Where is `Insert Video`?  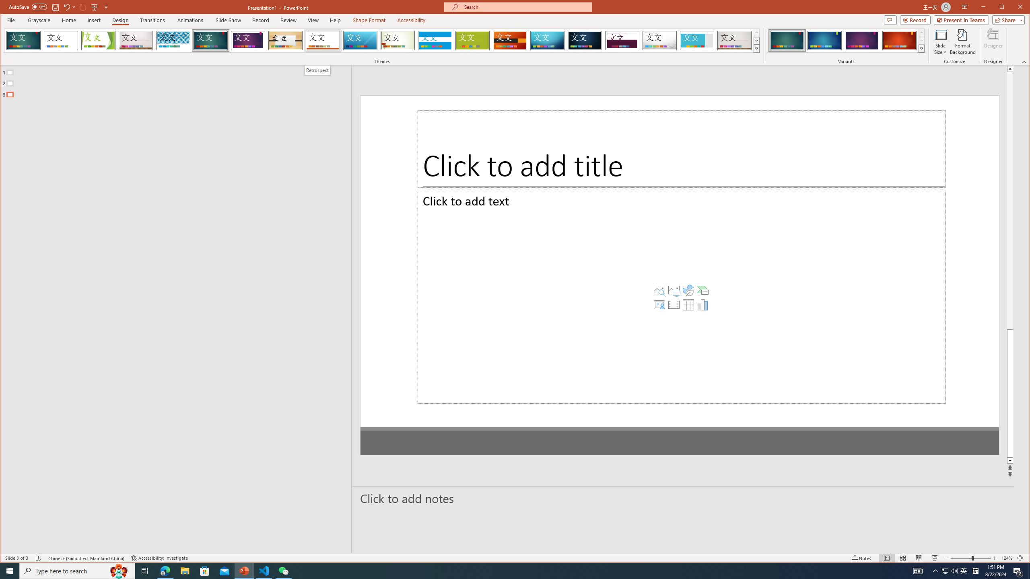 Insert Video is located at coordinates (645, 320).